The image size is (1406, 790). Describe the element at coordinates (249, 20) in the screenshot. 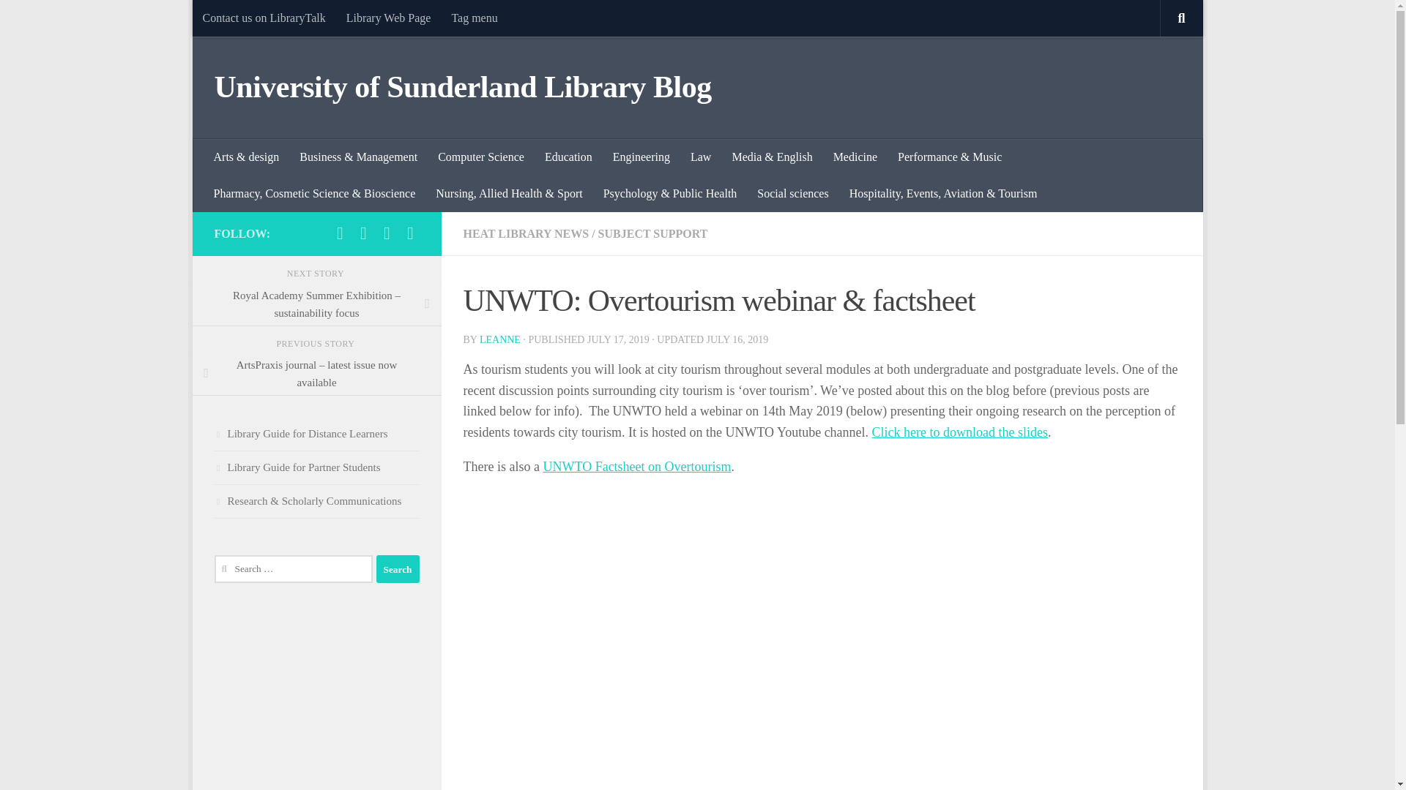

I see `Skip to content` at that location.